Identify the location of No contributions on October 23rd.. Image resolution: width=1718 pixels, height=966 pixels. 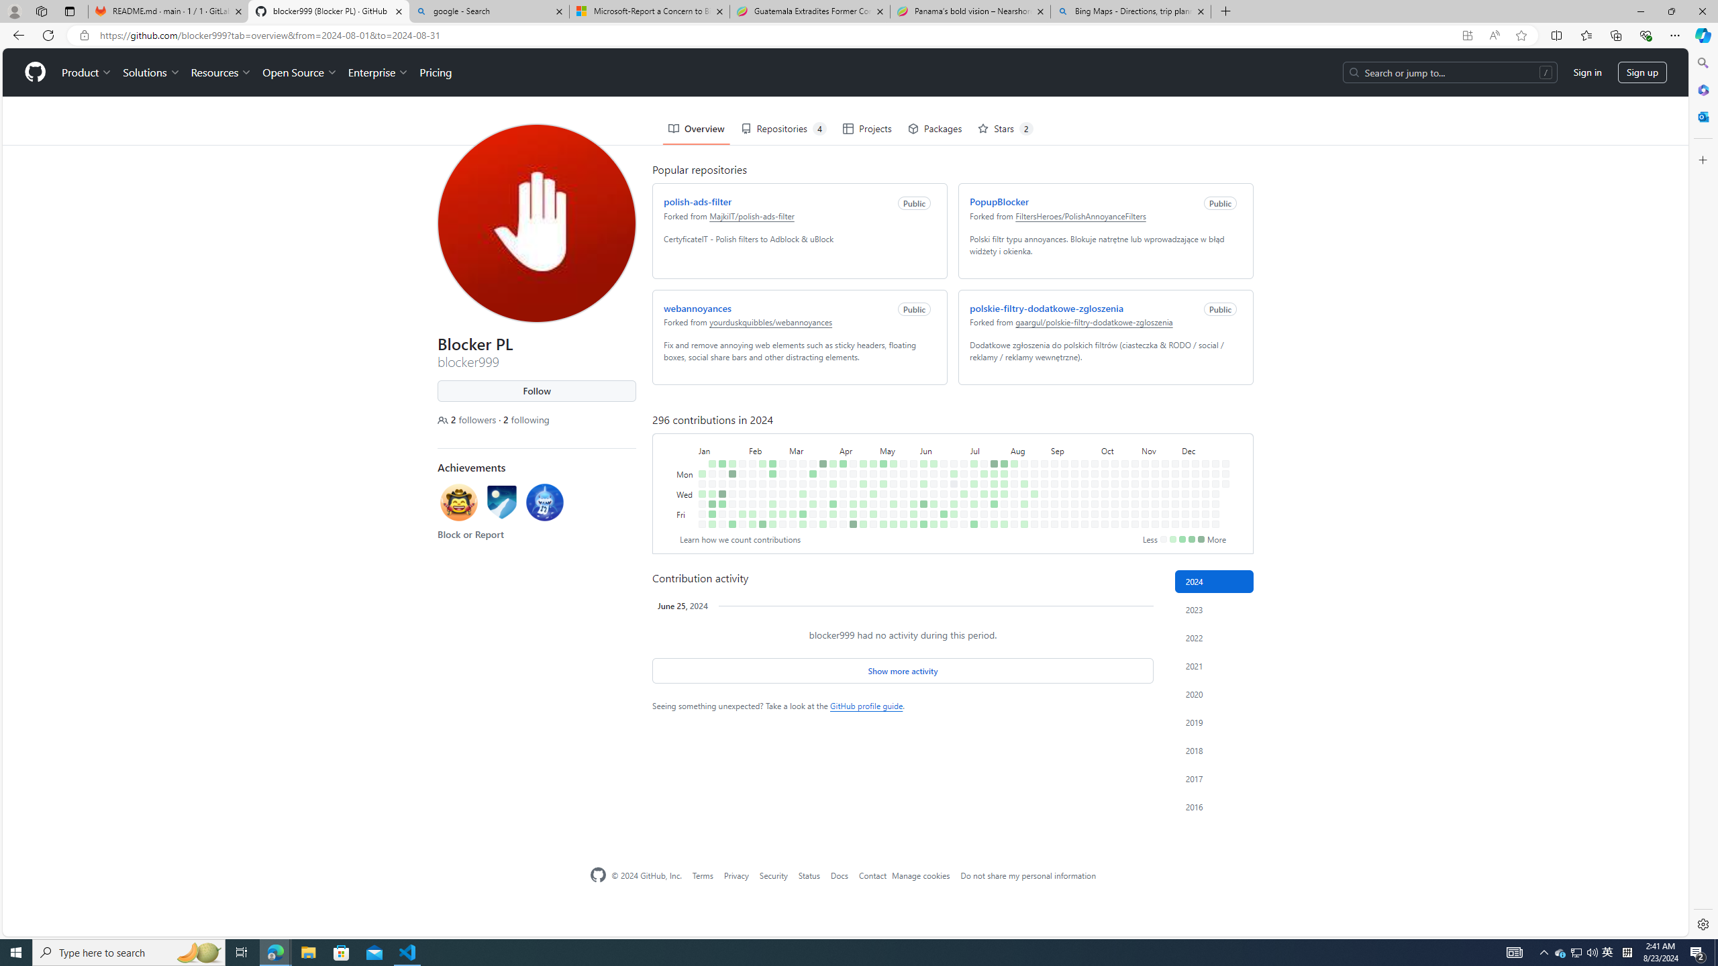
(1121, 445).